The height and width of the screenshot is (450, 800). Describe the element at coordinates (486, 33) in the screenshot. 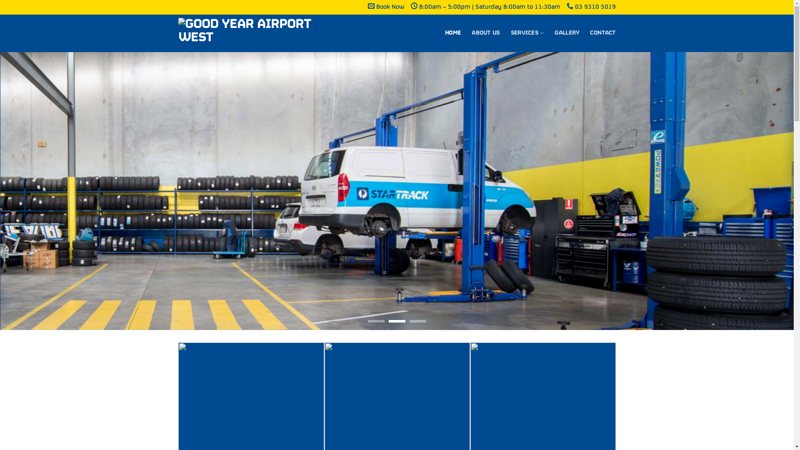

I see `ABOUT US` at that location.